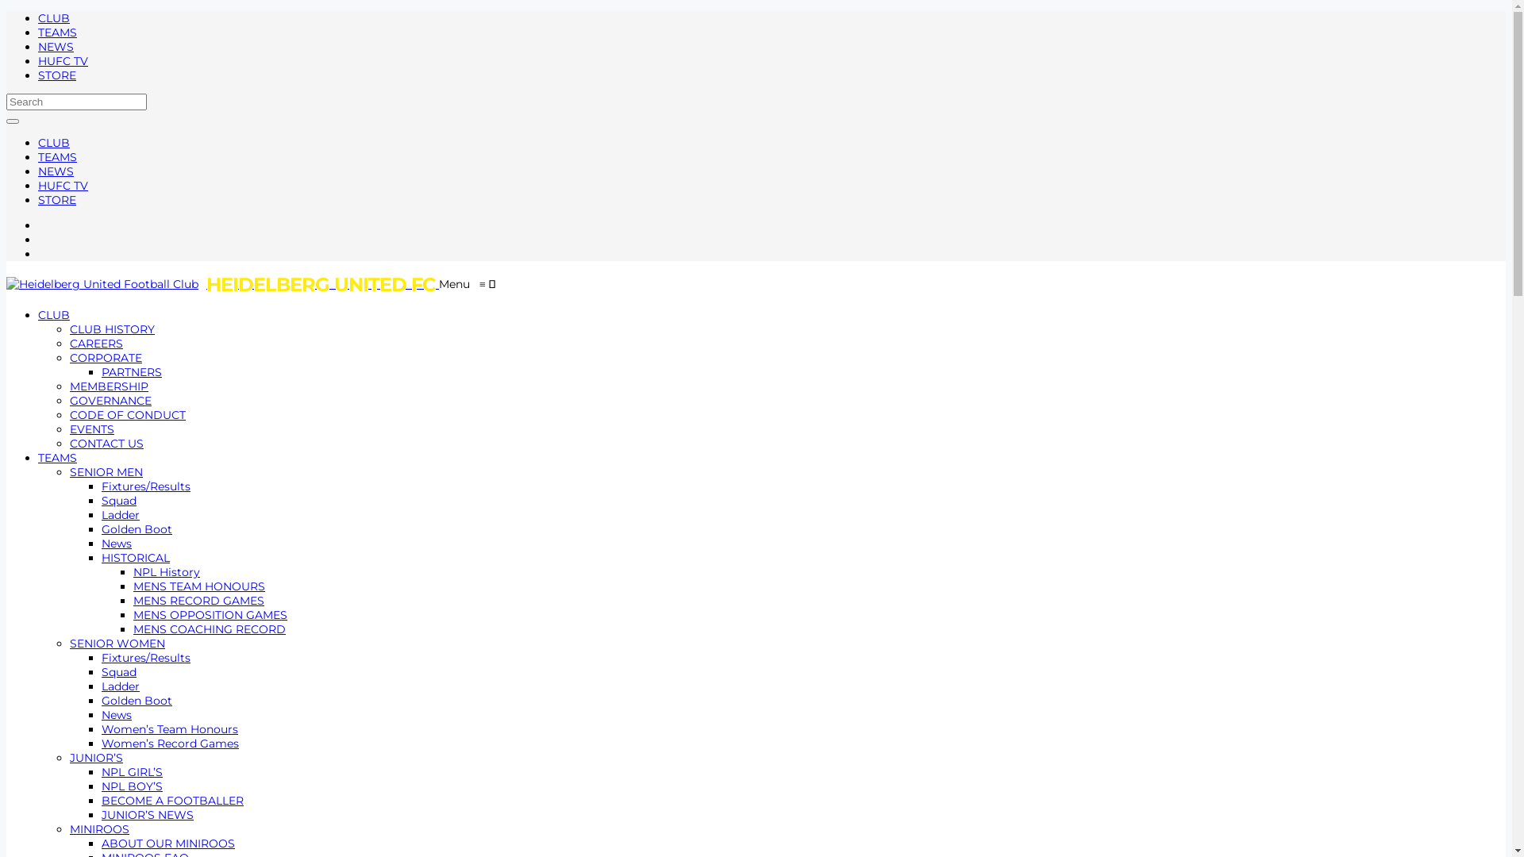  I want to click on EVENTS, so click(92, 429).